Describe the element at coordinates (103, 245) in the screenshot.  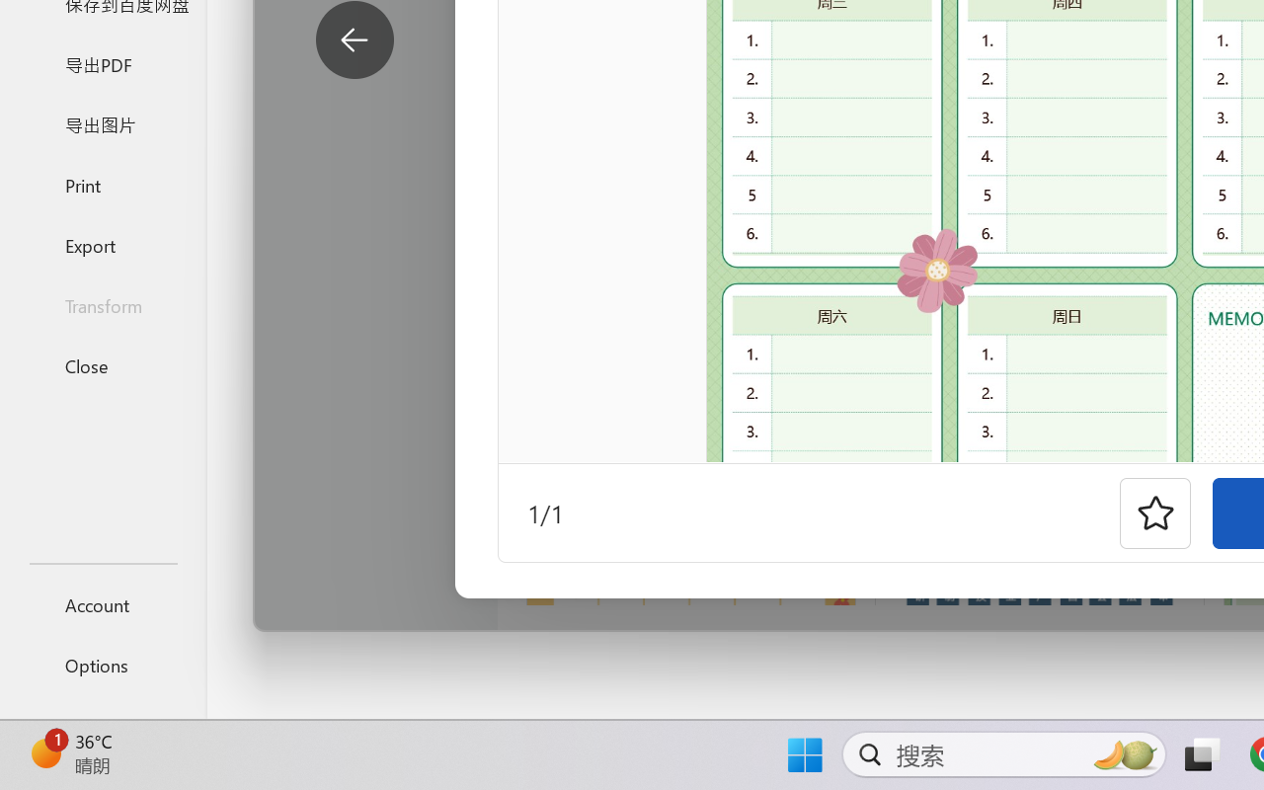
I see `Export` at that location.